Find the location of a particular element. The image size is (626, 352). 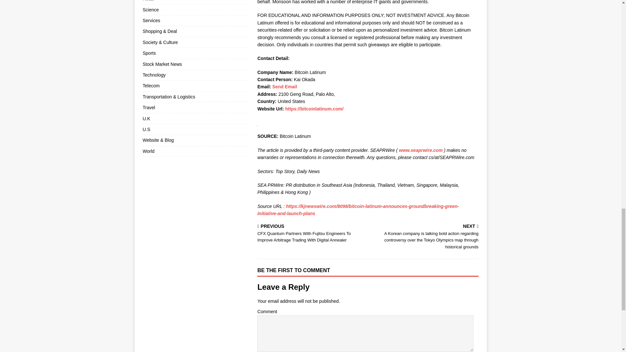

Send Email is located at coordinates (284, 87).